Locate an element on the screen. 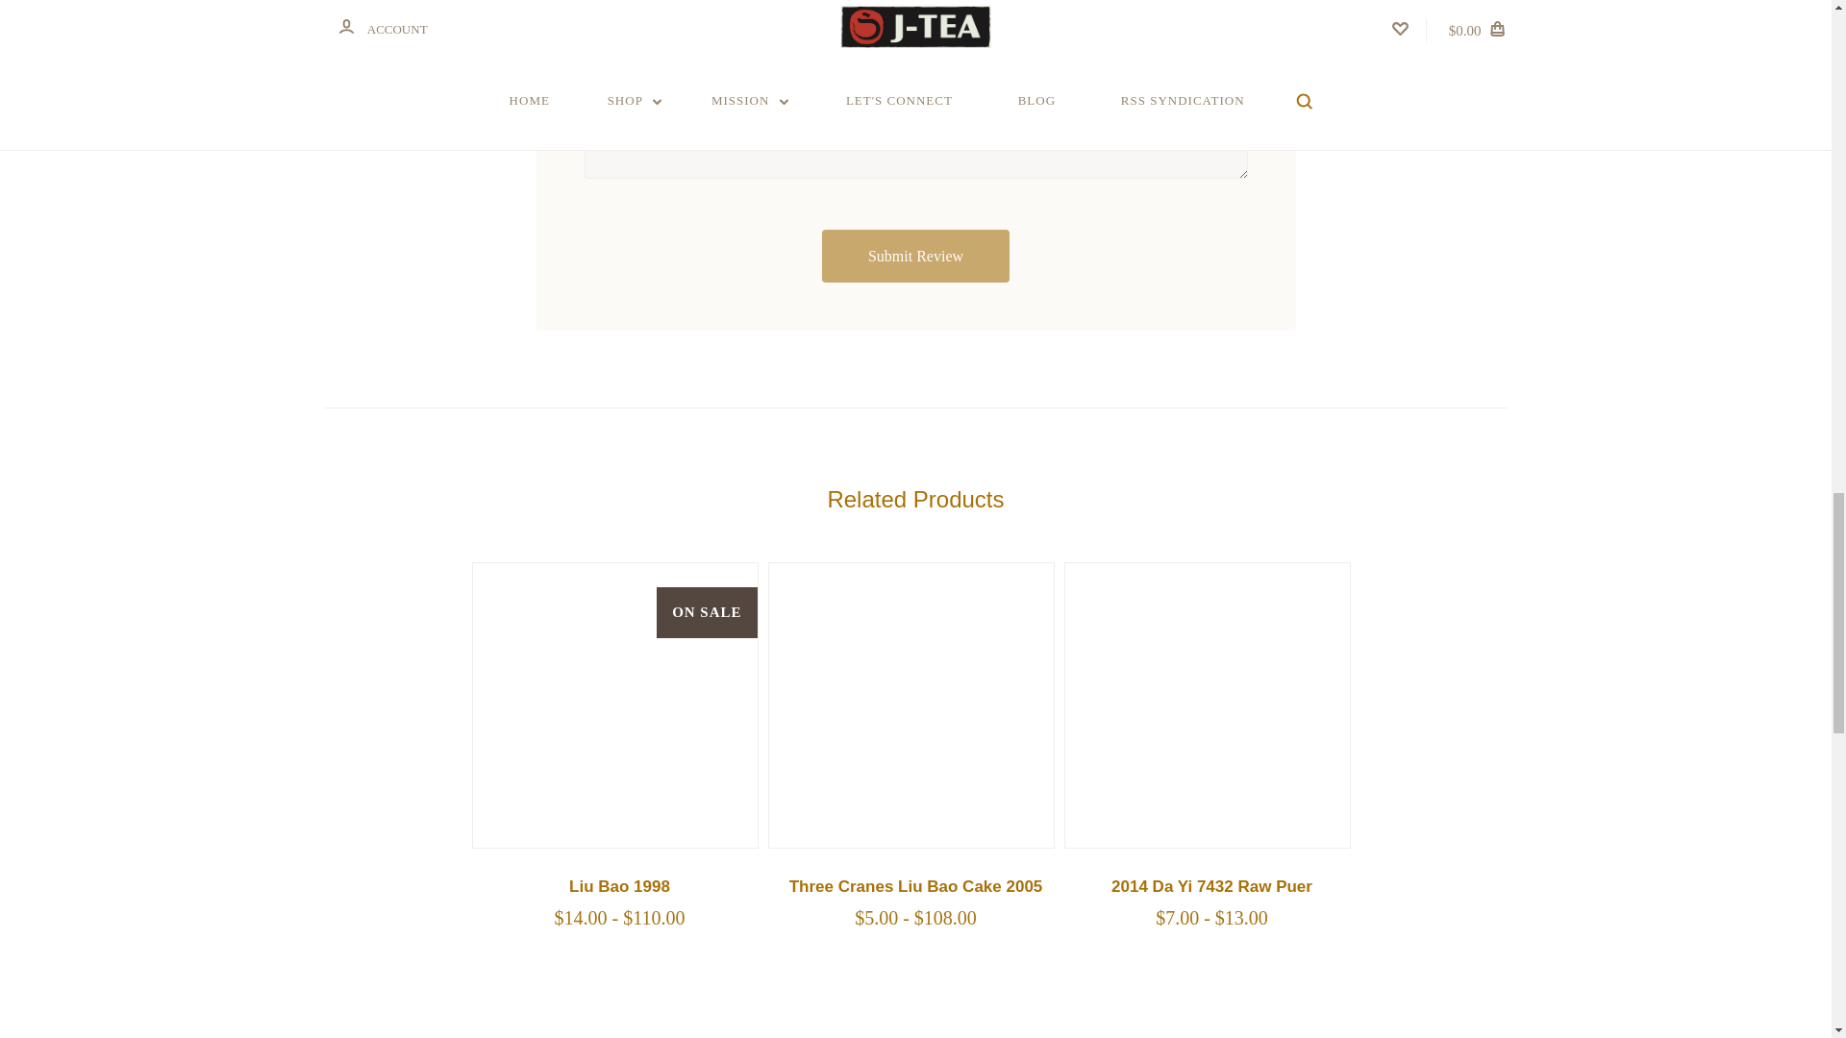 This screenshot has height=1038, width=1846. Aged Liu Bao tea soup is located at coordinates (614, 705).